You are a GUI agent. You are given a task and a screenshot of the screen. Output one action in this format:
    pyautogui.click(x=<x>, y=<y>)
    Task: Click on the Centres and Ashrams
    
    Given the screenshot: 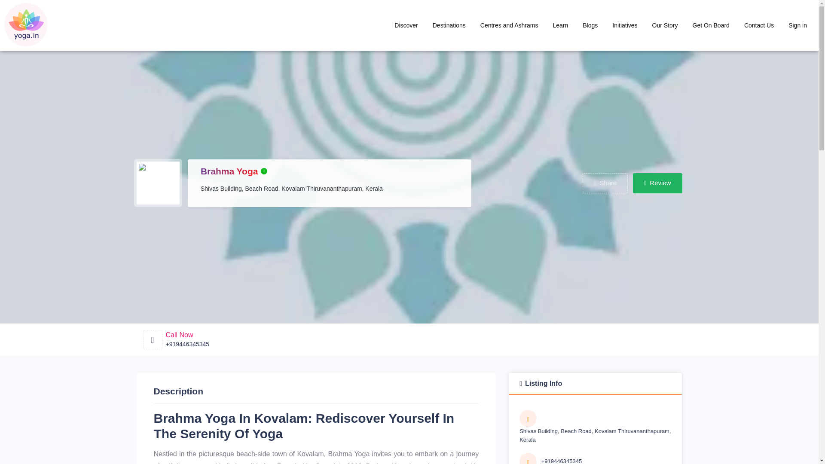 What is the action you would take?
    pyautogui.click(x=509, y=25)
    